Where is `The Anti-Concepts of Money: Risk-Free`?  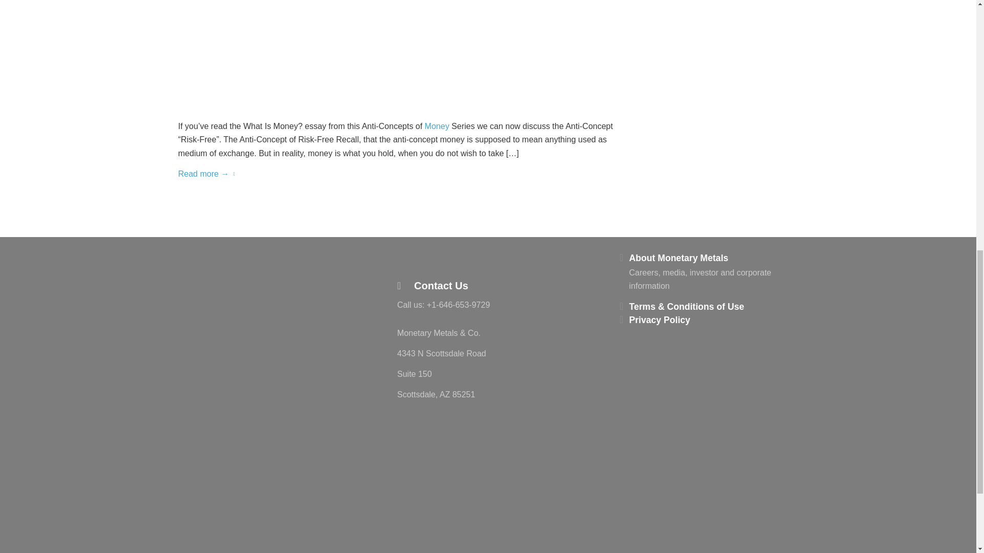 The Anti-Concepts of Money: Risk-Free is located at coordinates (404, 51).